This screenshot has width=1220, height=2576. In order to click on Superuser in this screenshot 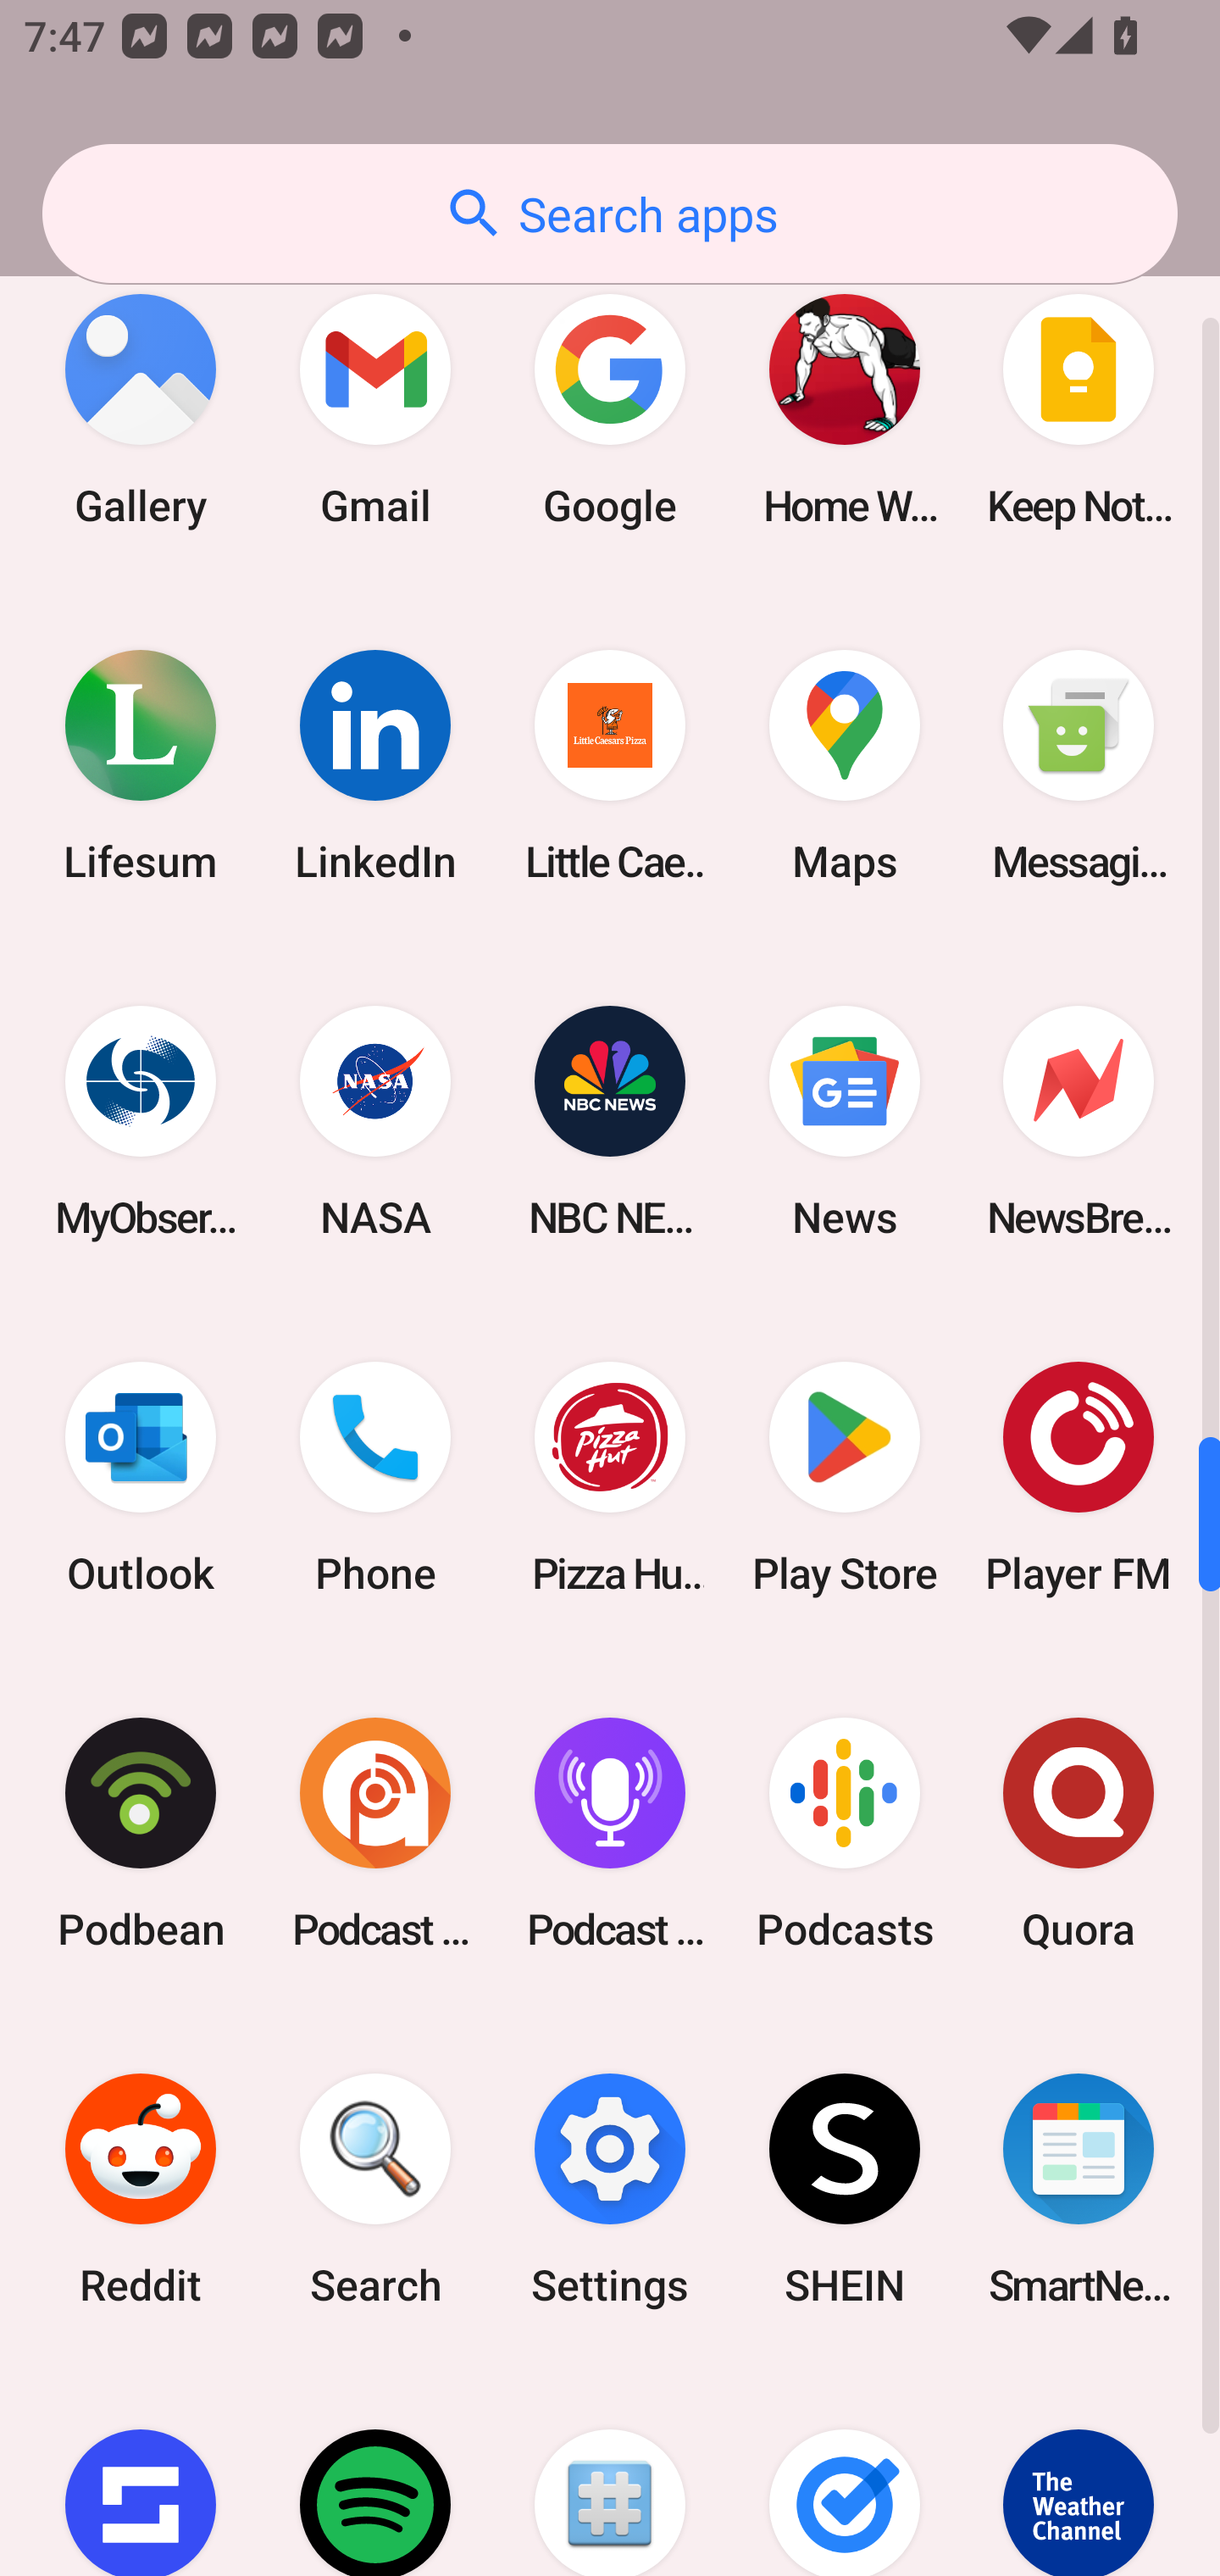, I will do `click(610, 2471)`.